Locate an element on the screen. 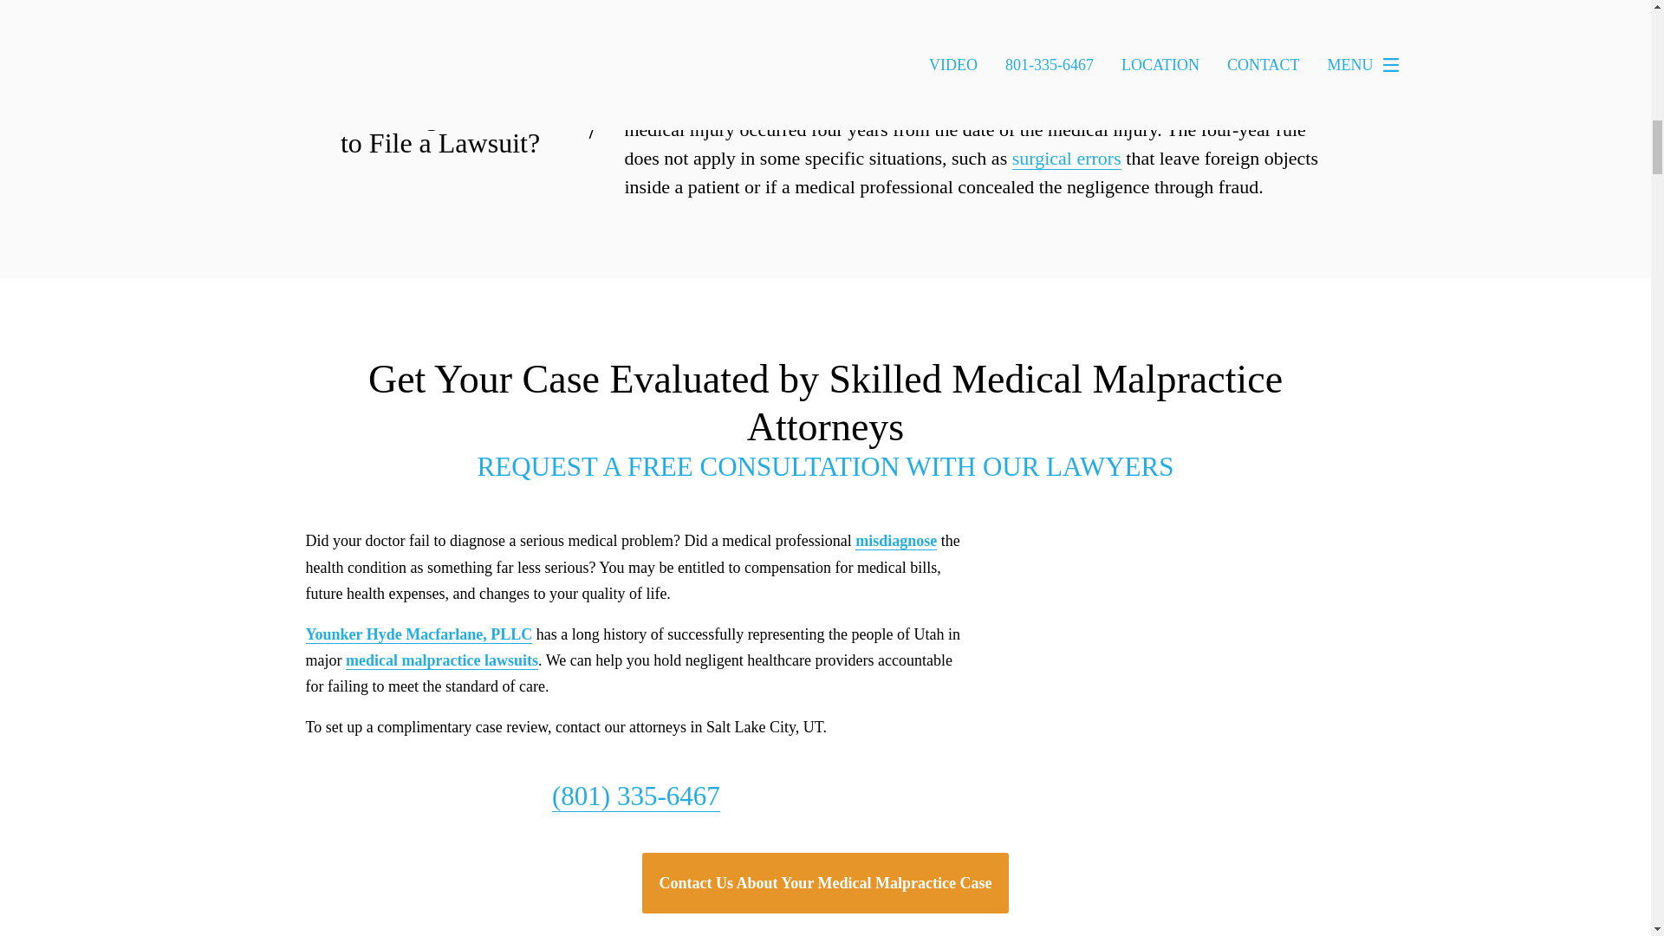 The height and width of the screenshot is (936, 1664). Contact Us About Your Medical Malpractice Case is located at coordinates (826, 882).